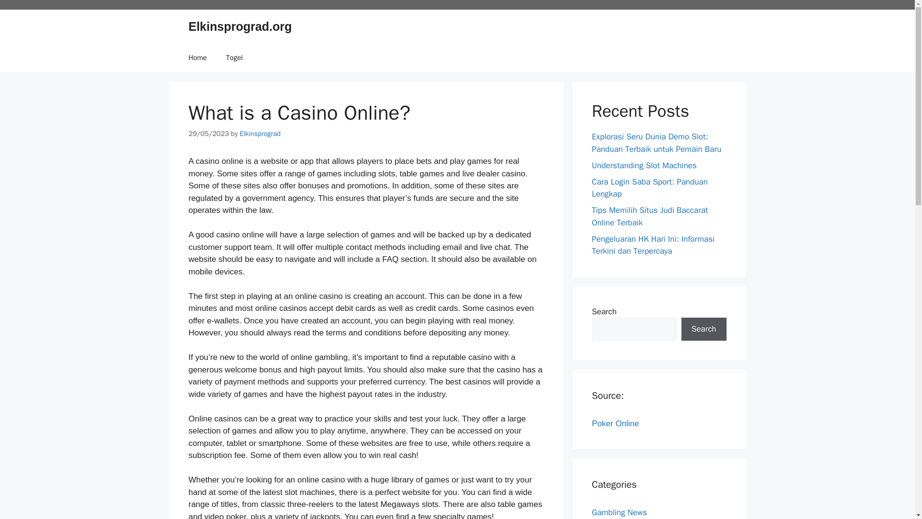 Image resolution: width=922 pixels, height=519 pixels. Describe the element at coordinates (260, 134) in the screenshot. I see `Elkinsprograd` at that location.